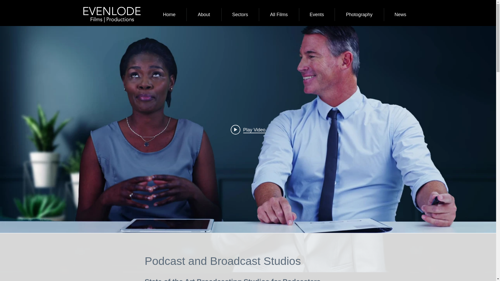 The width and height of the screenshot is (500, 281). What do you see at coordinates (248, 130) in the screenshot?
I see `Play Video` at bounding box center [248, 130].